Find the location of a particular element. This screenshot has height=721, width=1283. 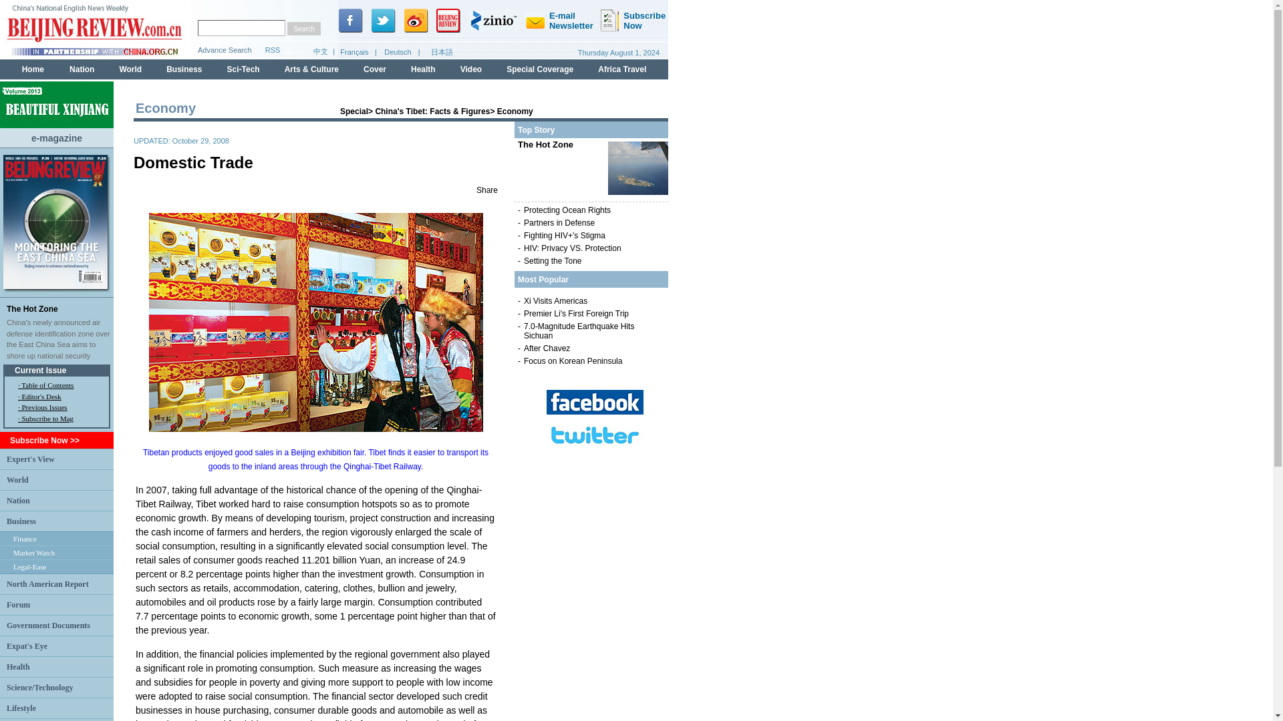

Government Documents is located at coordinates (48, 625).